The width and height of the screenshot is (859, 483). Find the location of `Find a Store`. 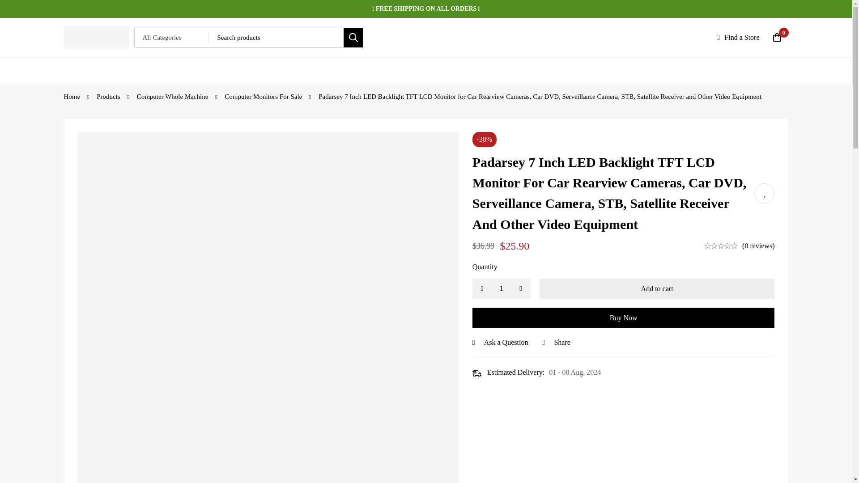

Find a Store is located at coordinates (738, 38).